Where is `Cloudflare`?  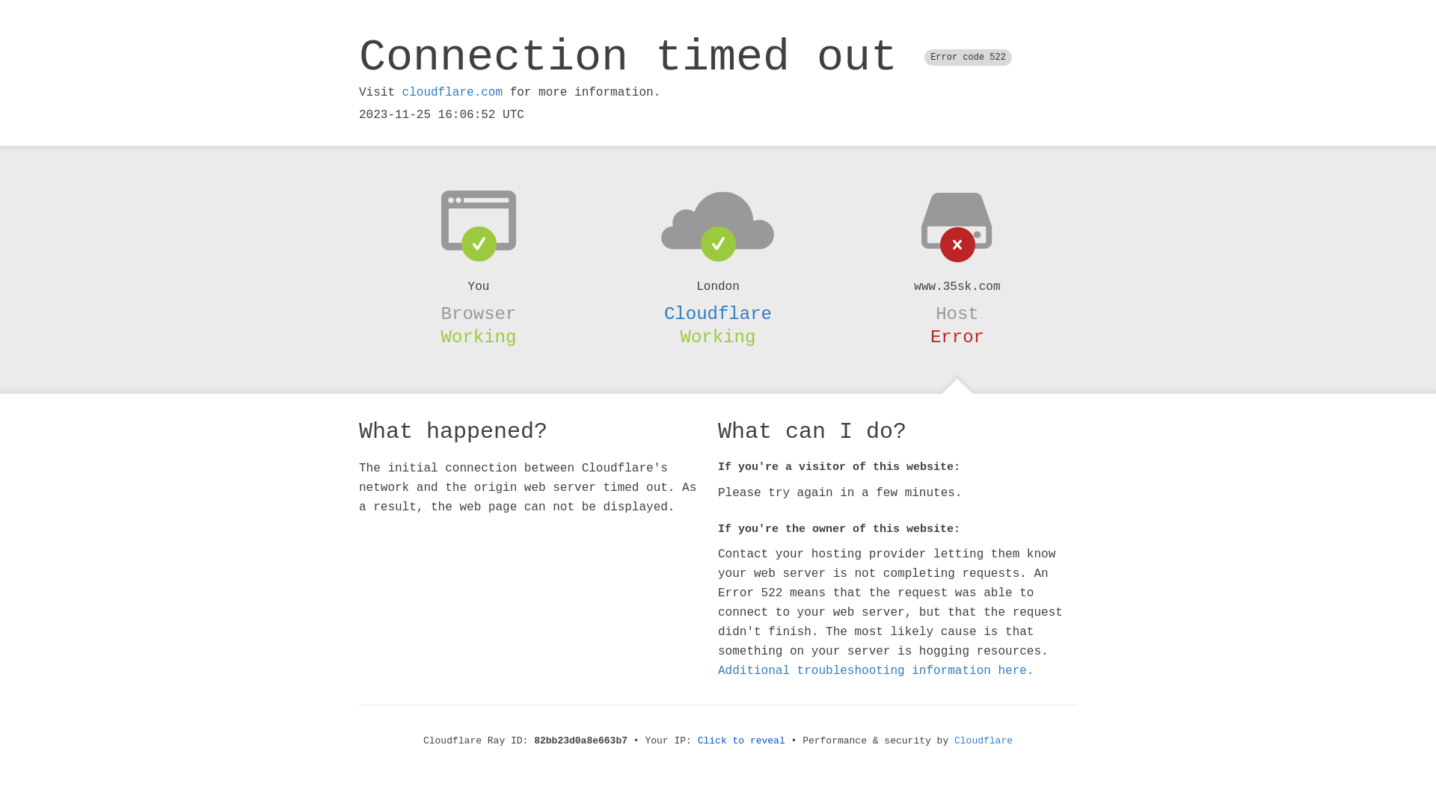
Cloudflare is located at coordinates (718, 314).